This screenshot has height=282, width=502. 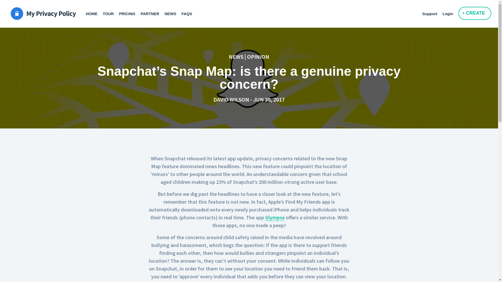 What do you see at coordinates (111, 12) in the screenshot?
I see `TOUR` at bounding box center [111, 12].